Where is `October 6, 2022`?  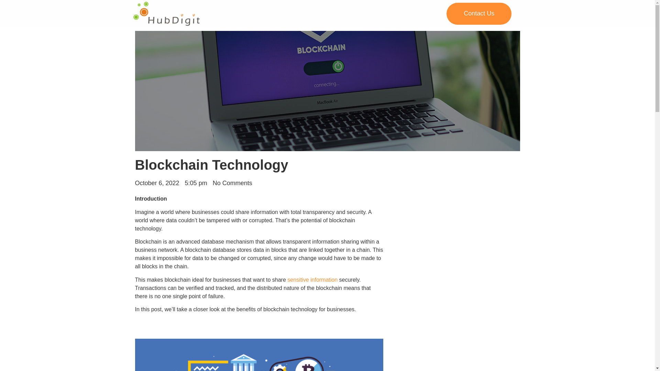 October 6, 2022 is located at coordinates (157, 183).